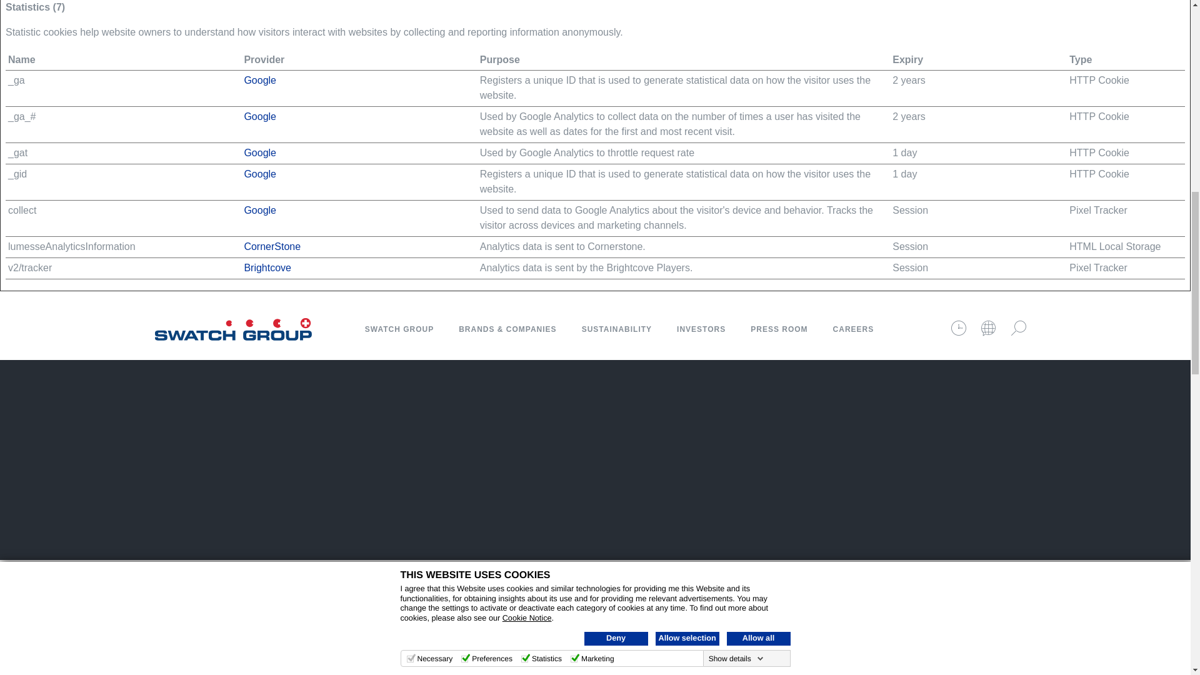 The image size is (1200, 675). Describe the element at coordinates (267, 267) in the screenshot. I see `Brightcove` at that location.